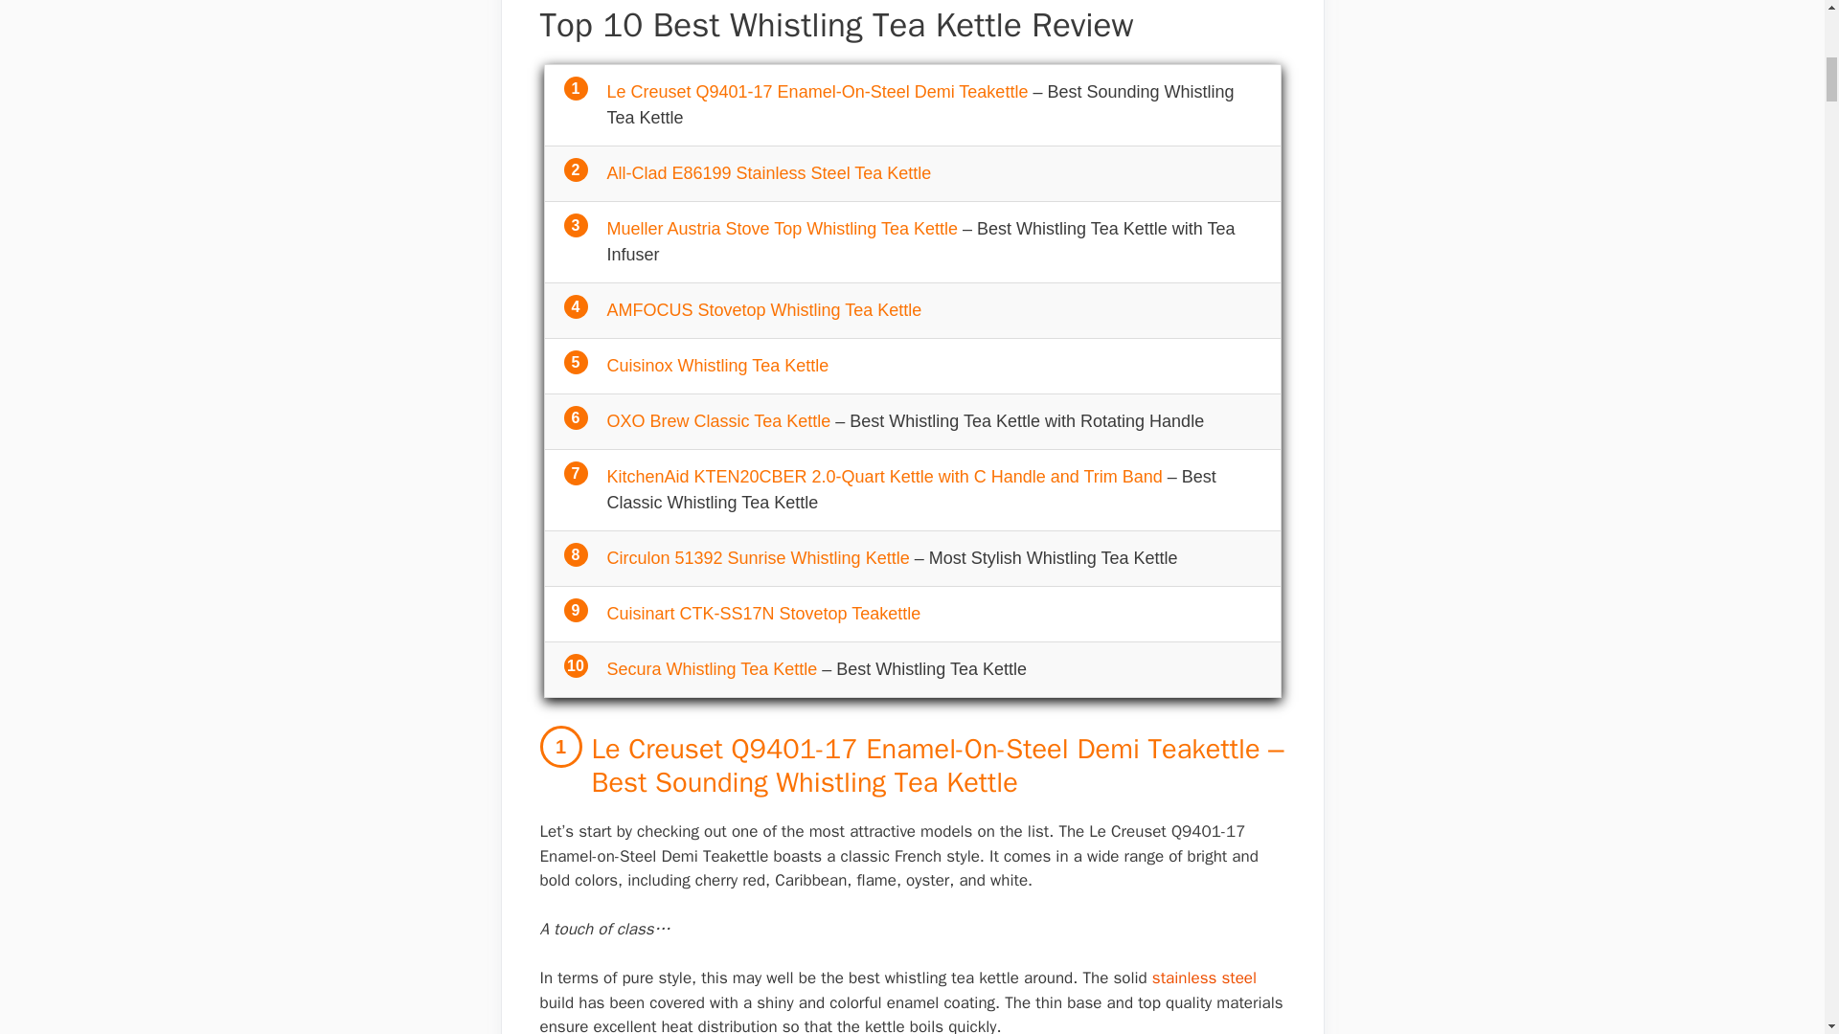  What do you see at coordinates (718, 421) in the screenshot?
I see `OXO Brew Classic Tea Kettle` at bounding box center [718, 421].